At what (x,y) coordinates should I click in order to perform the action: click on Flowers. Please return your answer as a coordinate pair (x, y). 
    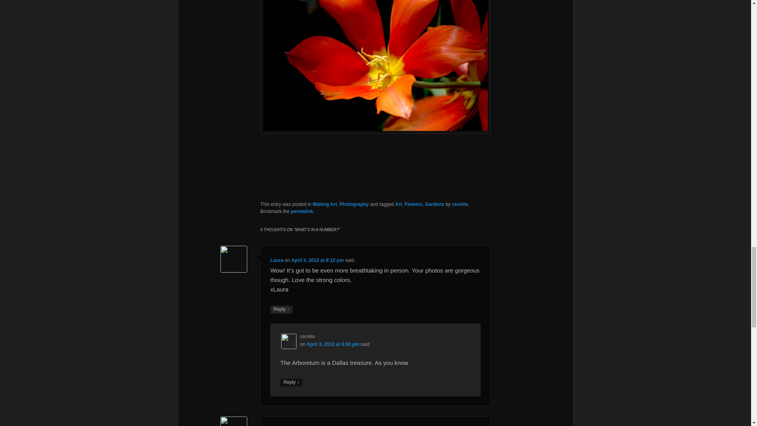
    Looking at the image, I should click on (413, 204).